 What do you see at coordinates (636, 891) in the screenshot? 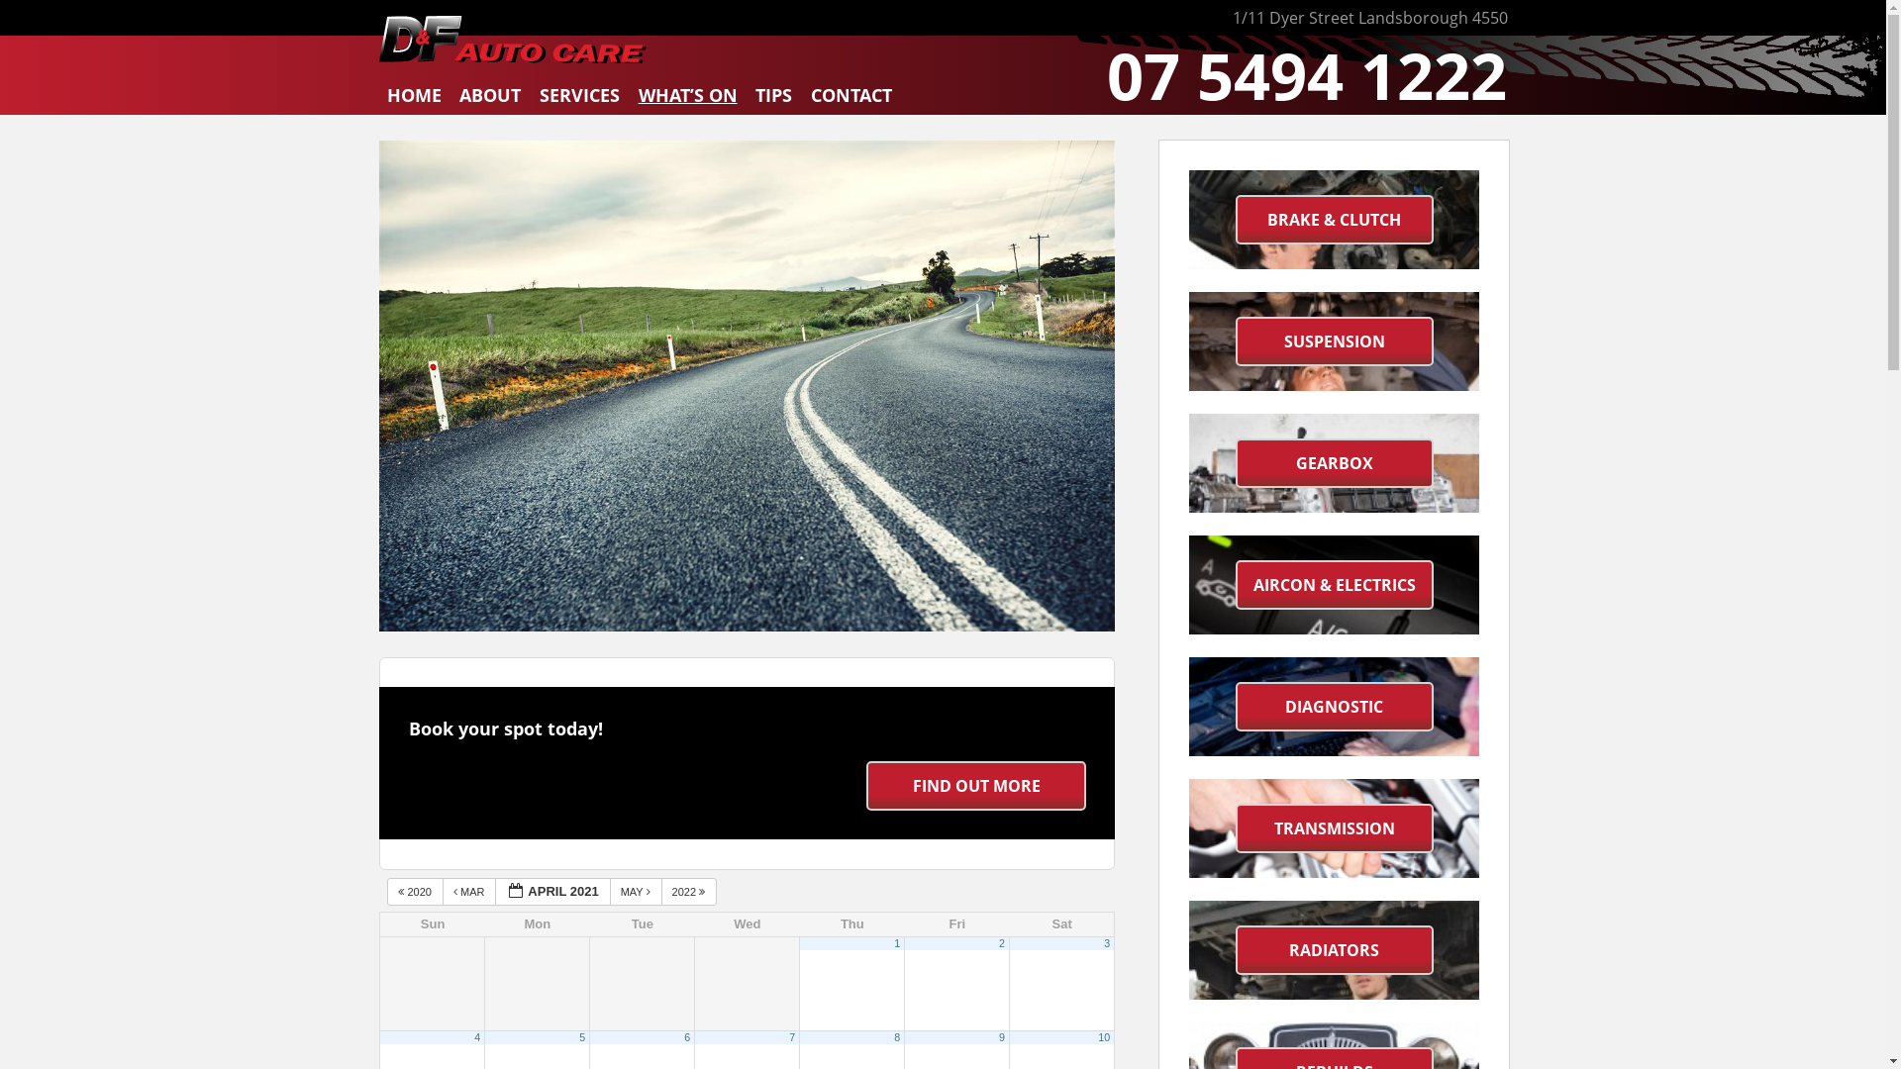
I see `MAY` at bounding box center [636, 891].